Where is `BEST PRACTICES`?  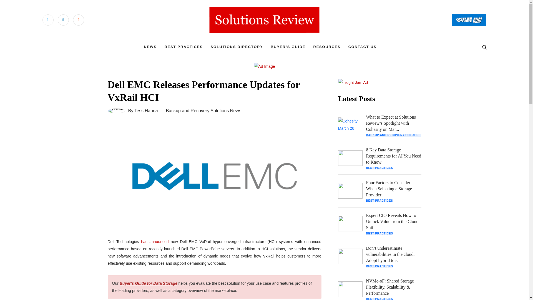
BEST PRACTICES is located at coordinates (184, 47).